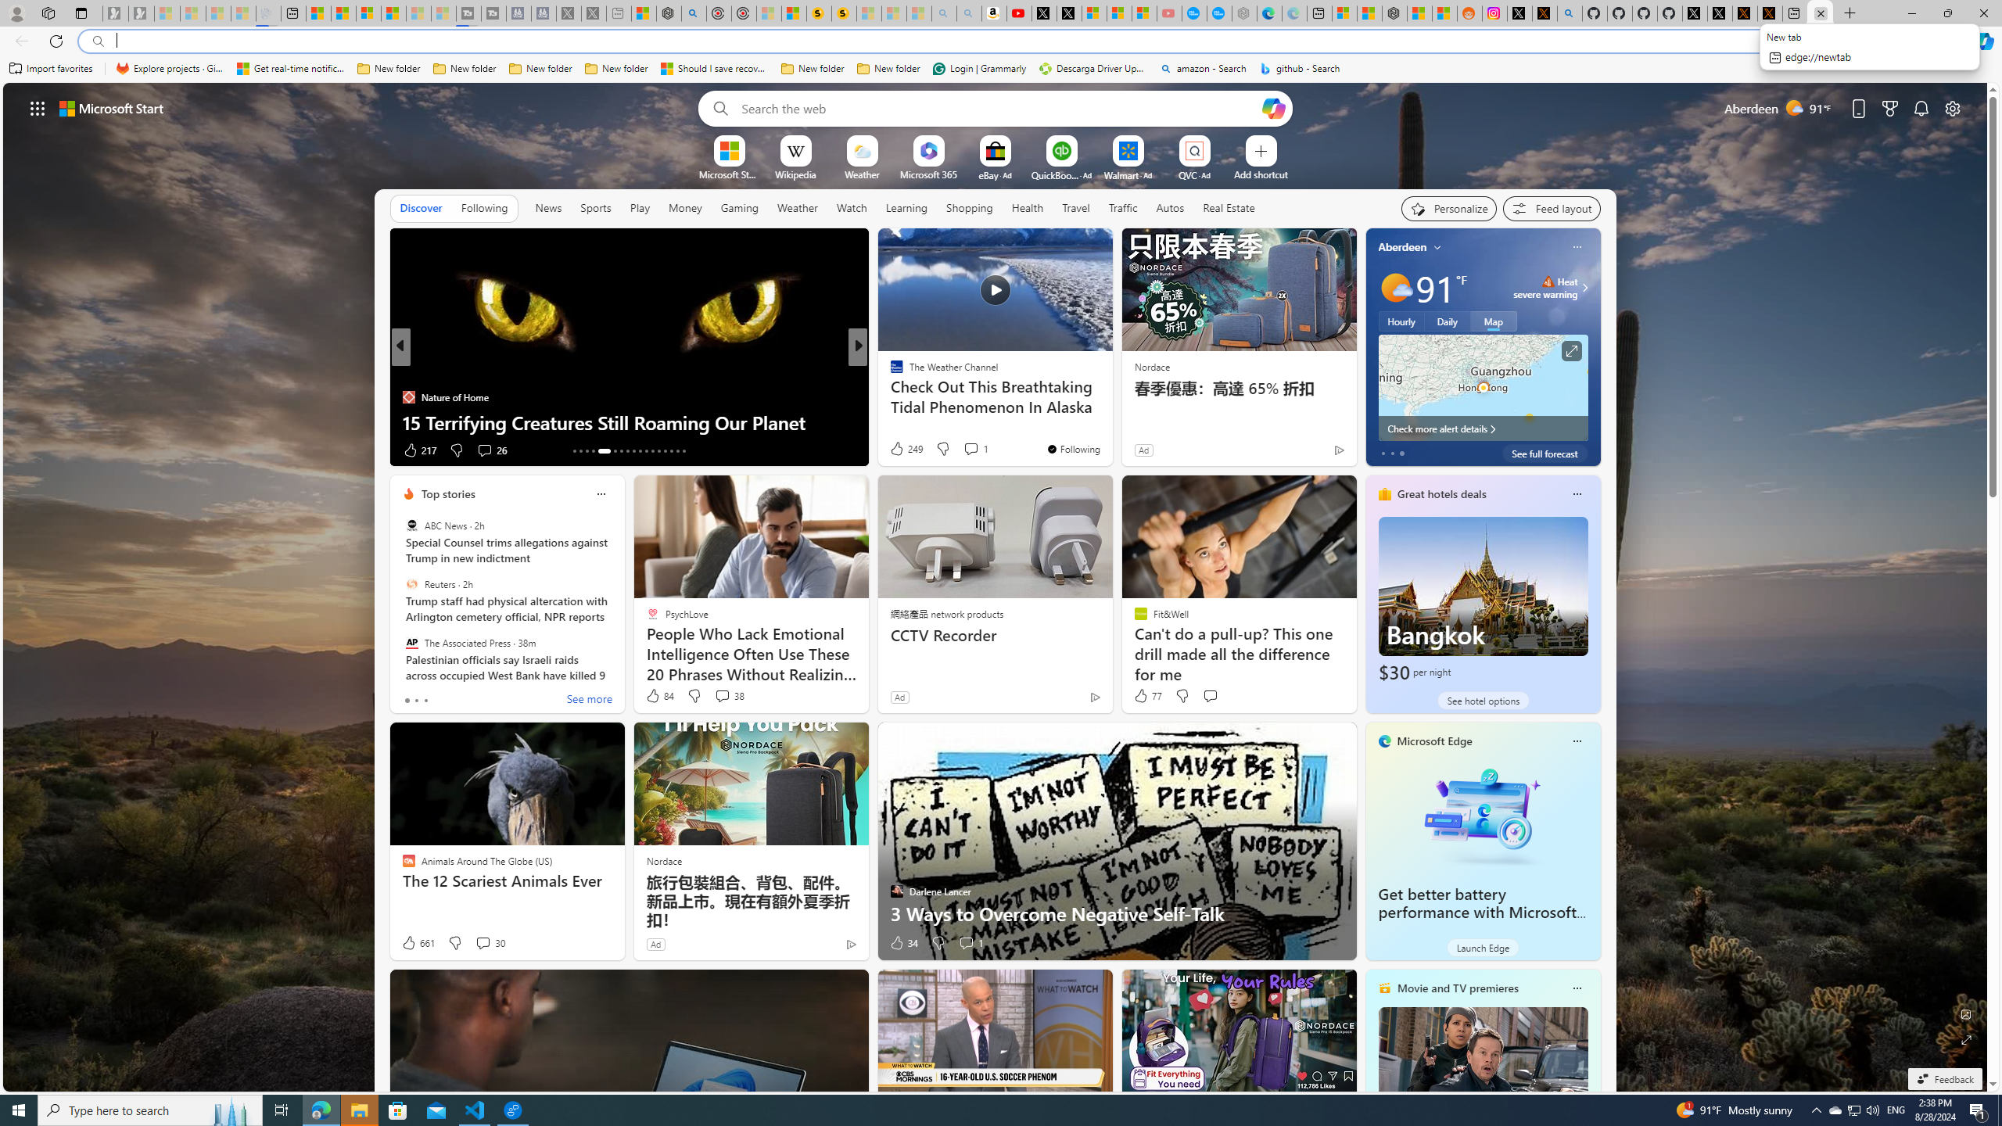 This screenshot has height=1126, width=2002. I want to click on Enter your search term, so click(999, 108).